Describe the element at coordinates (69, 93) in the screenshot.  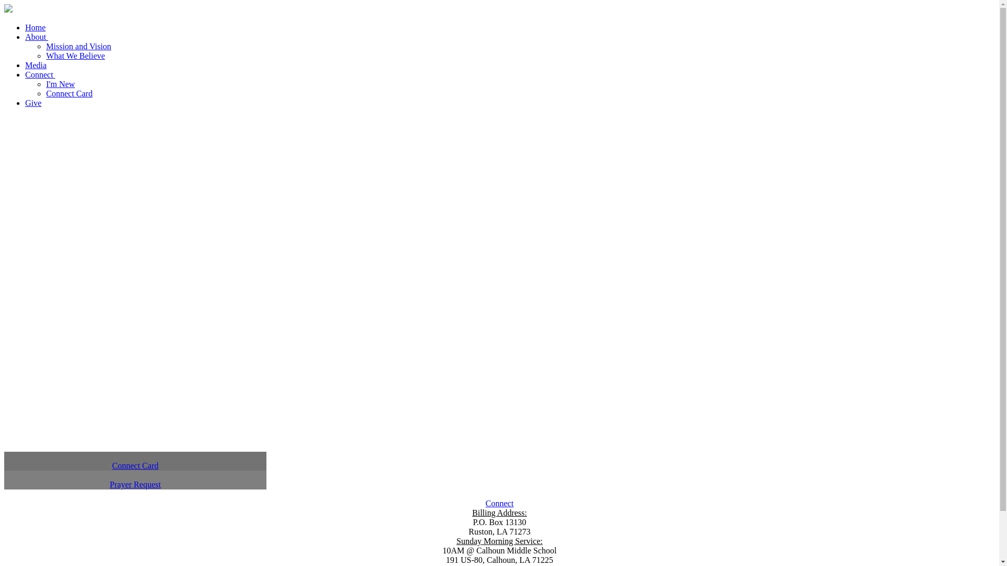
I see `Connect Card` at that location.